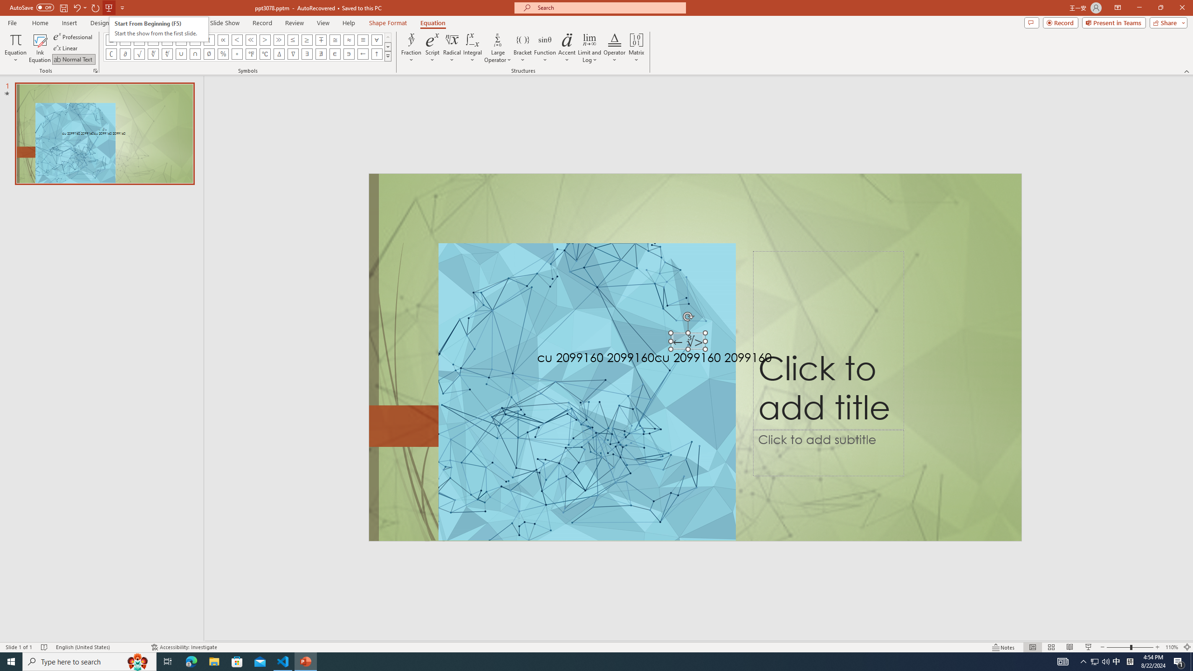 The image size is (1193, 671). I want to click on Equation Symbol Intersection, so click(196, 54).